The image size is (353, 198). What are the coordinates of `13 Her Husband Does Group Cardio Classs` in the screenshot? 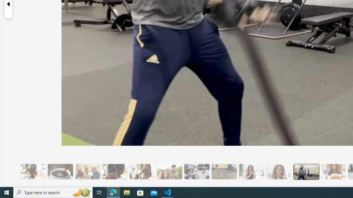 It's located at (306, 172).